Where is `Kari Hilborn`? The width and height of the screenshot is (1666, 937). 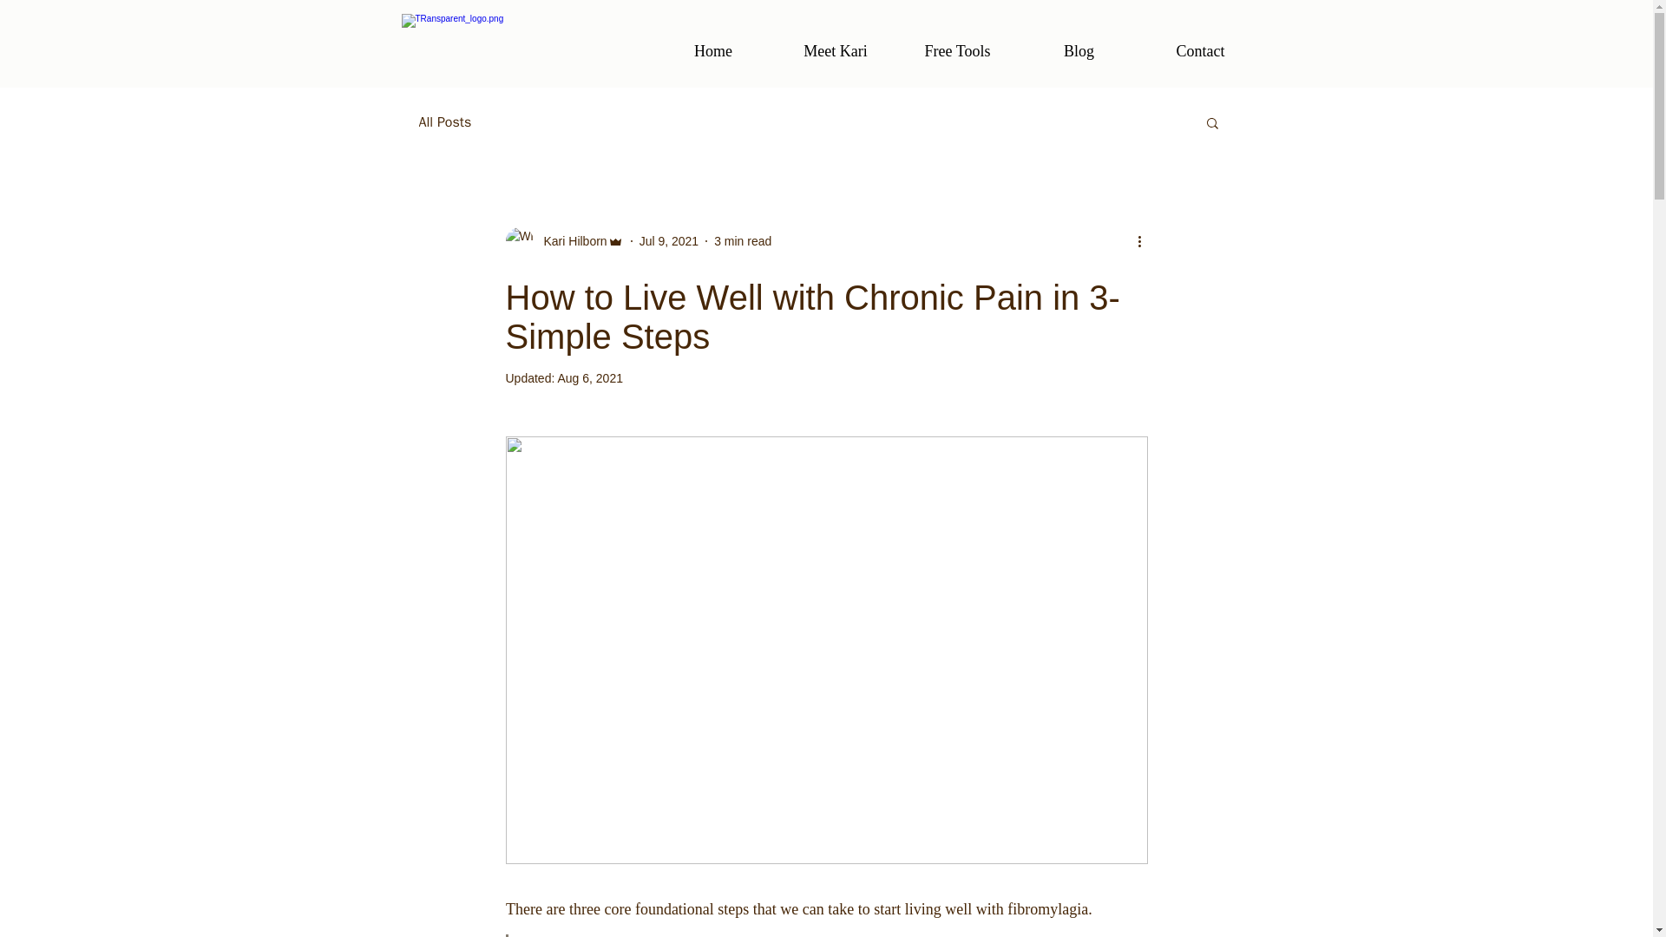
Kari Hilborn is located at coordinates (569, 241).